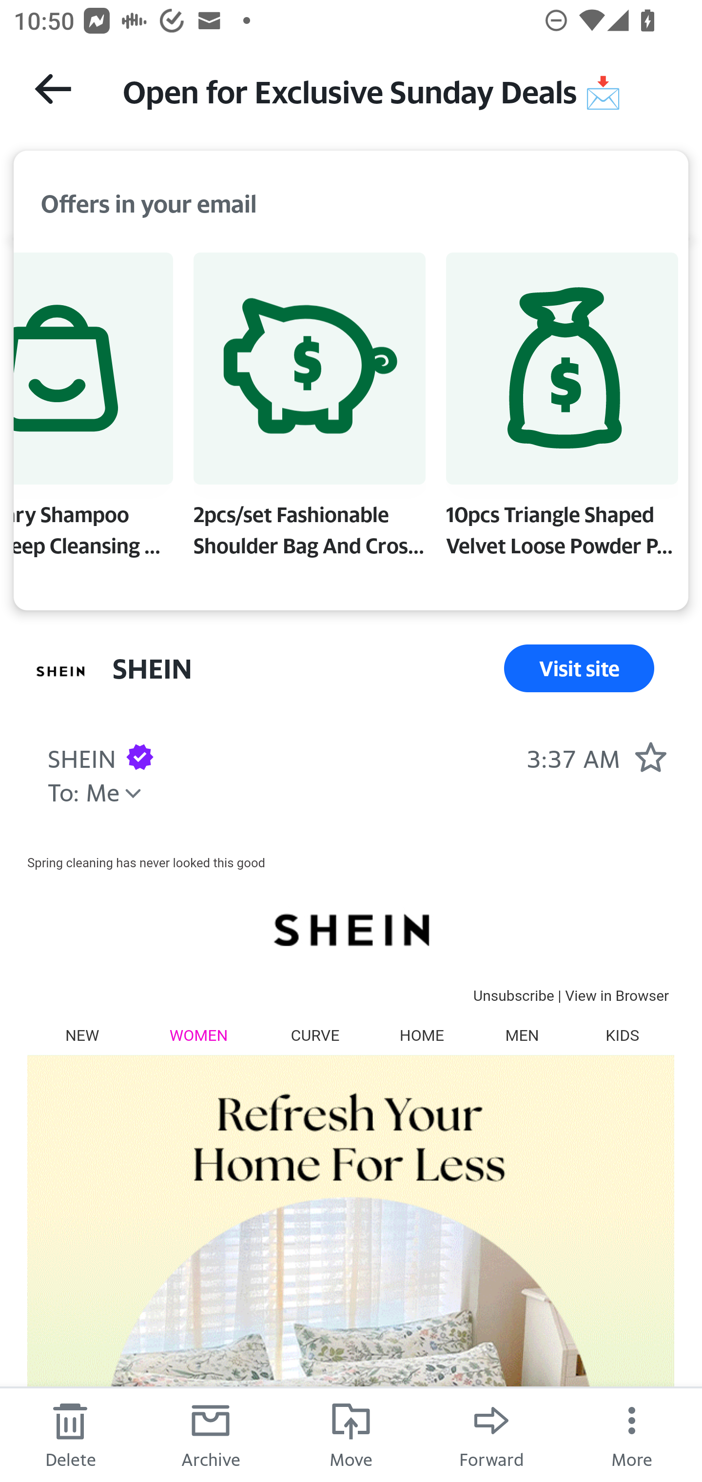  Describe the element at coordinates (513, 995) in the screenshot. I see `Unsubscribe` at that location.